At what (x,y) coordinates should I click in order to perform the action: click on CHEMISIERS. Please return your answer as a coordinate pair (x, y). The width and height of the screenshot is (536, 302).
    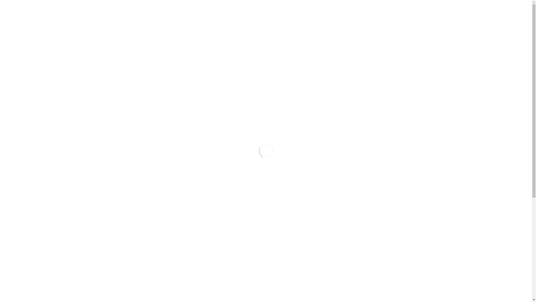
    Looking at the image, I should click on (141, 169).